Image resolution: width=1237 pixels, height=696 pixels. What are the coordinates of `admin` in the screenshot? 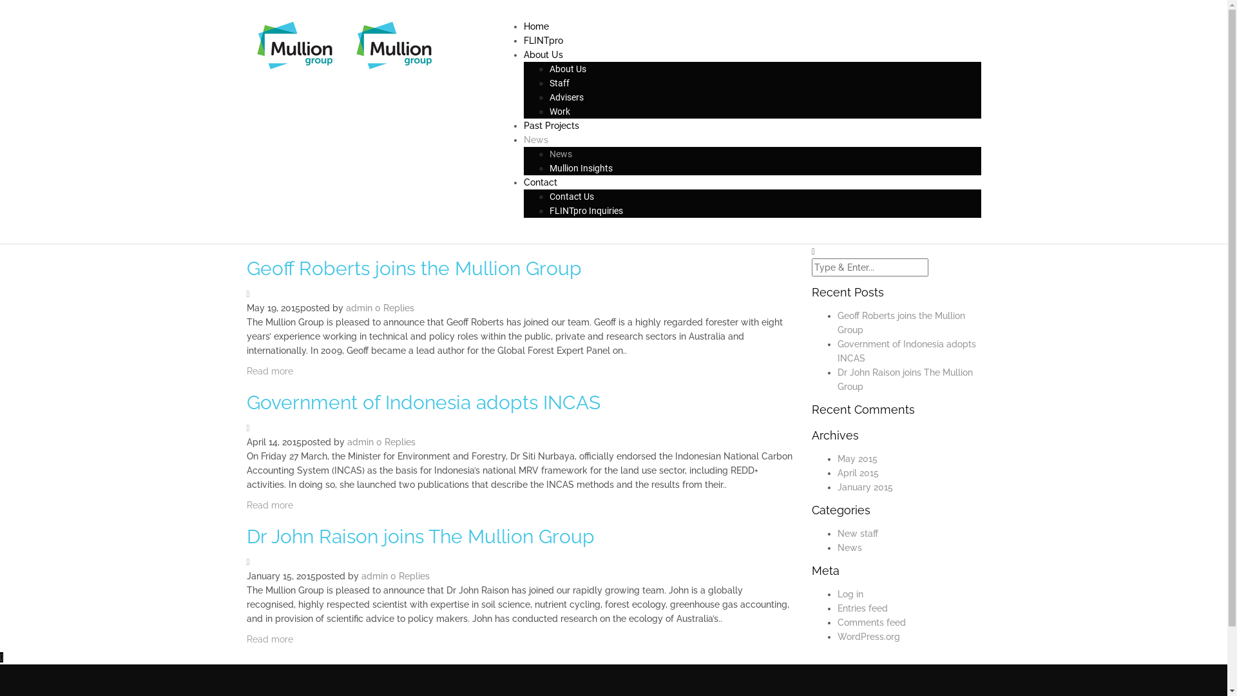 It's located at (358, 308).